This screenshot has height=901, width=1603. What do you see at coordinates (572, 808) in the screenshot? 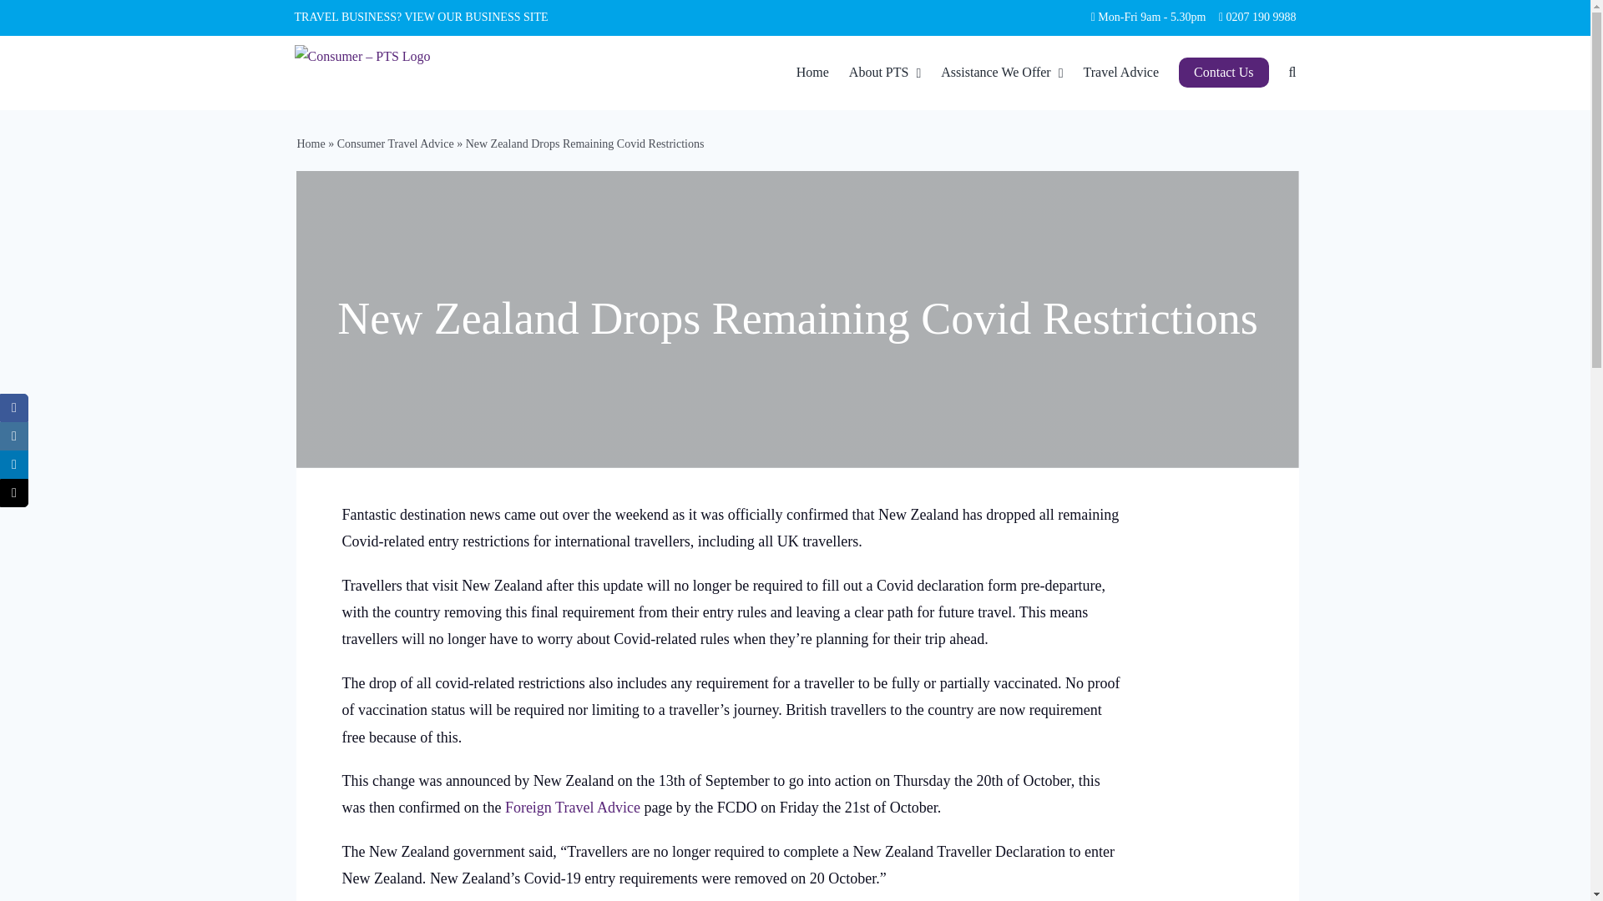
I see `Foreign Travel Advice` at bounding box center [572, 808].